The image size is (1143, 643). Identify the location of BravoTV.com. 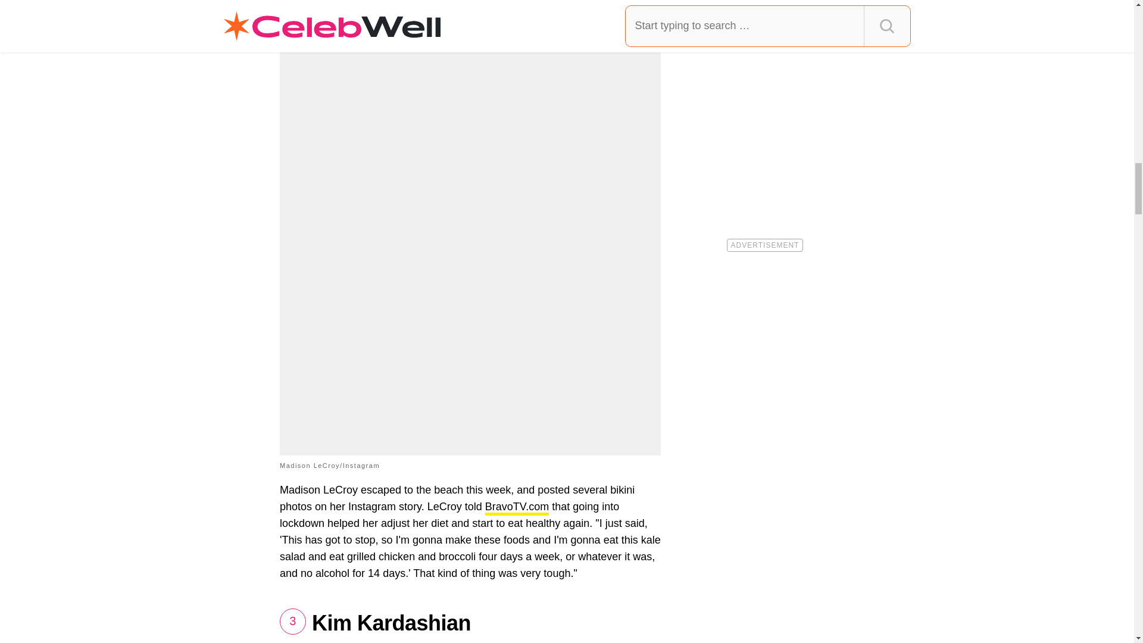
(517, 508).